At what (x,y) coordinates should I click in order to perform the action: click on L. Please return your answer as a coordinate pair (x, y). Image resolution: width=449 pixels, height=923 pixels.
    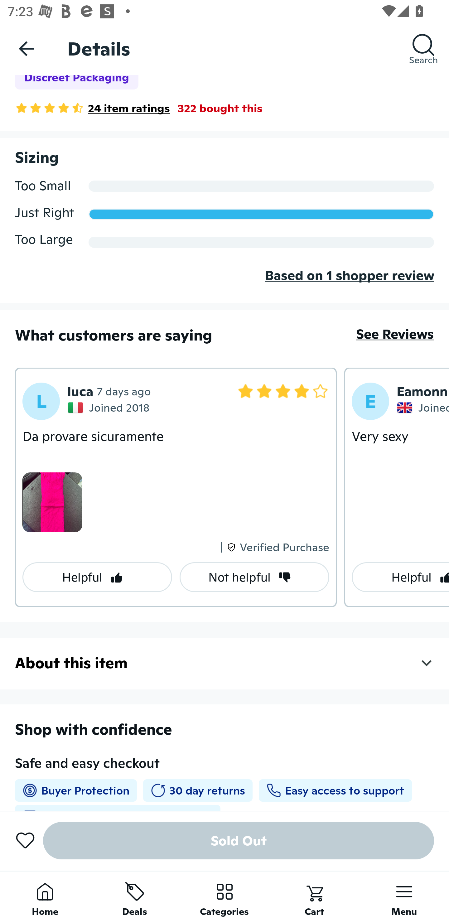
    Looking at the image, I should click on (41, 401).